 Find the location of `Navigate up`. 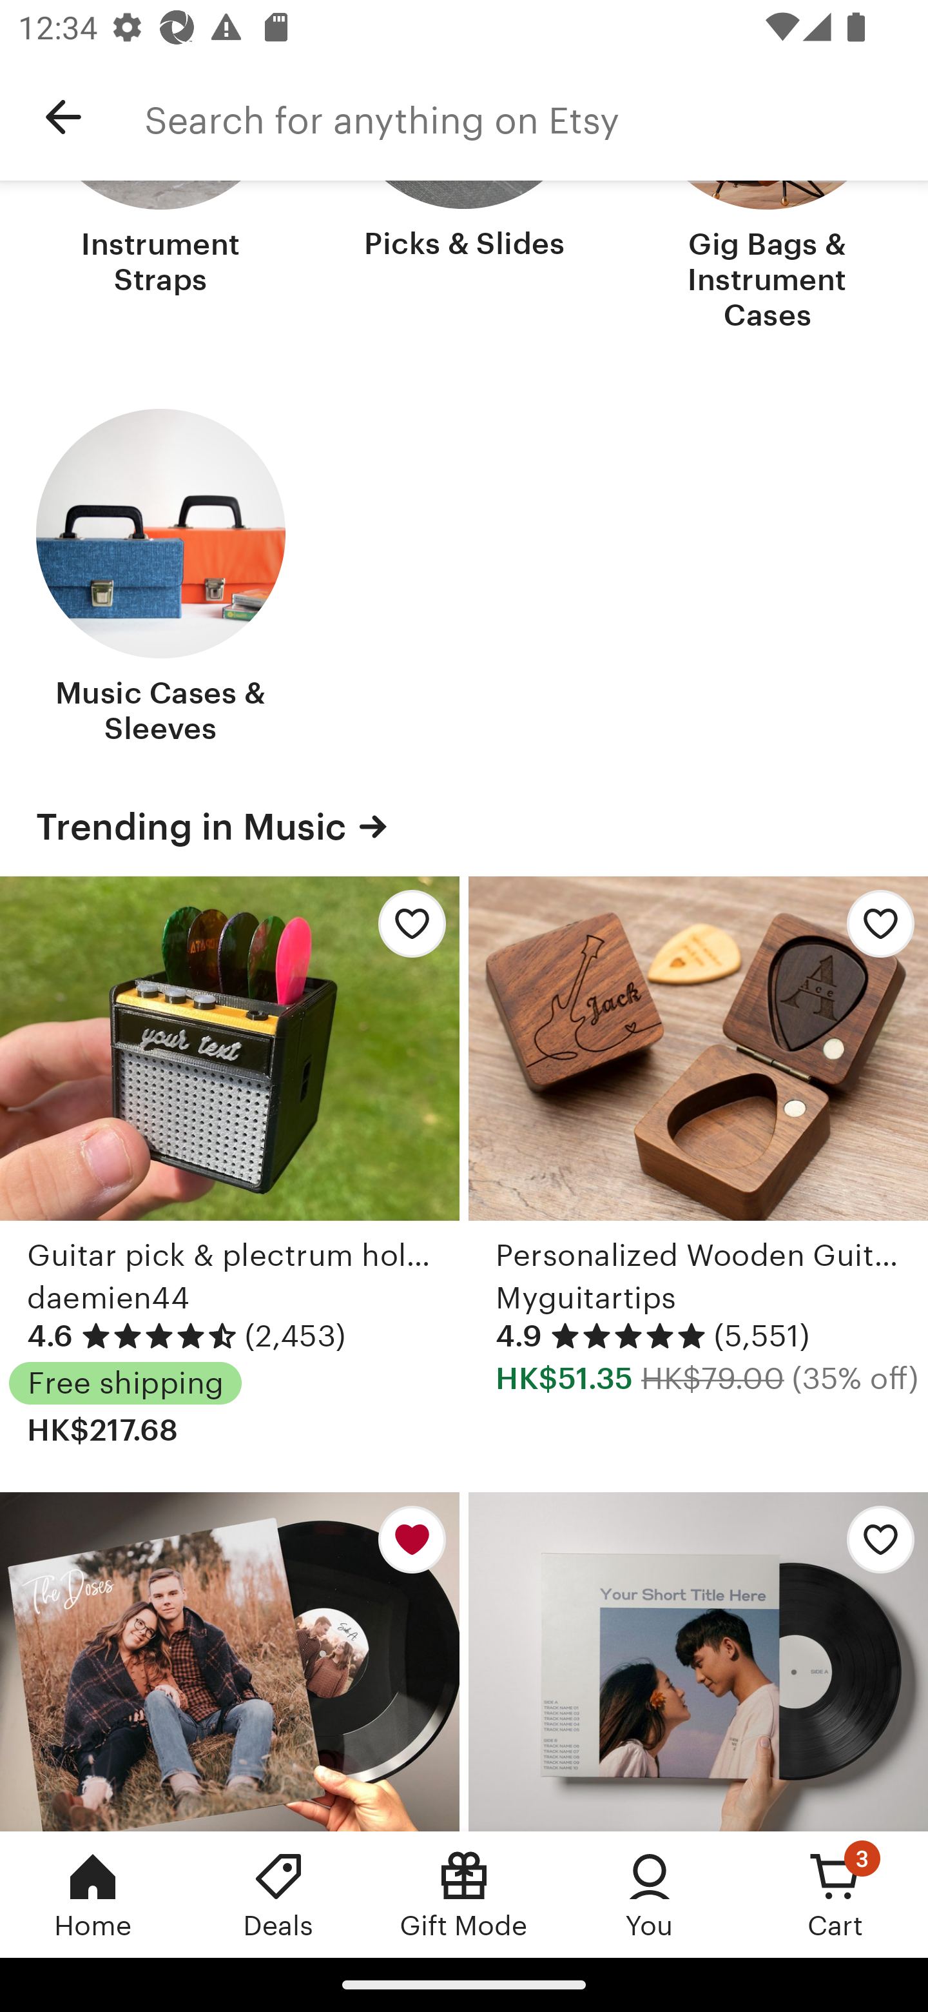

Navigate up is located at coordinates (63, 117).